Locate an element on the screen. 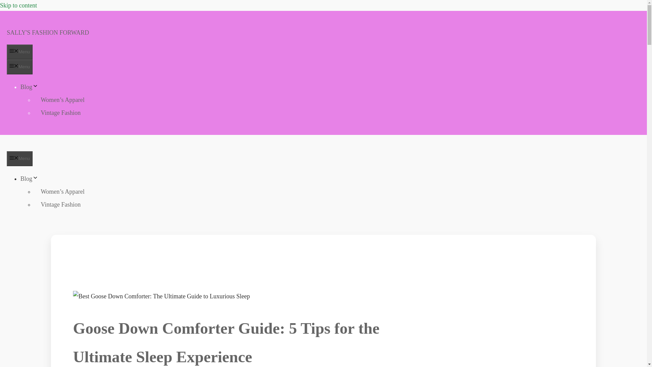 This screenshot has width=652, height=367. Menu is located at coordinates (20, 158).